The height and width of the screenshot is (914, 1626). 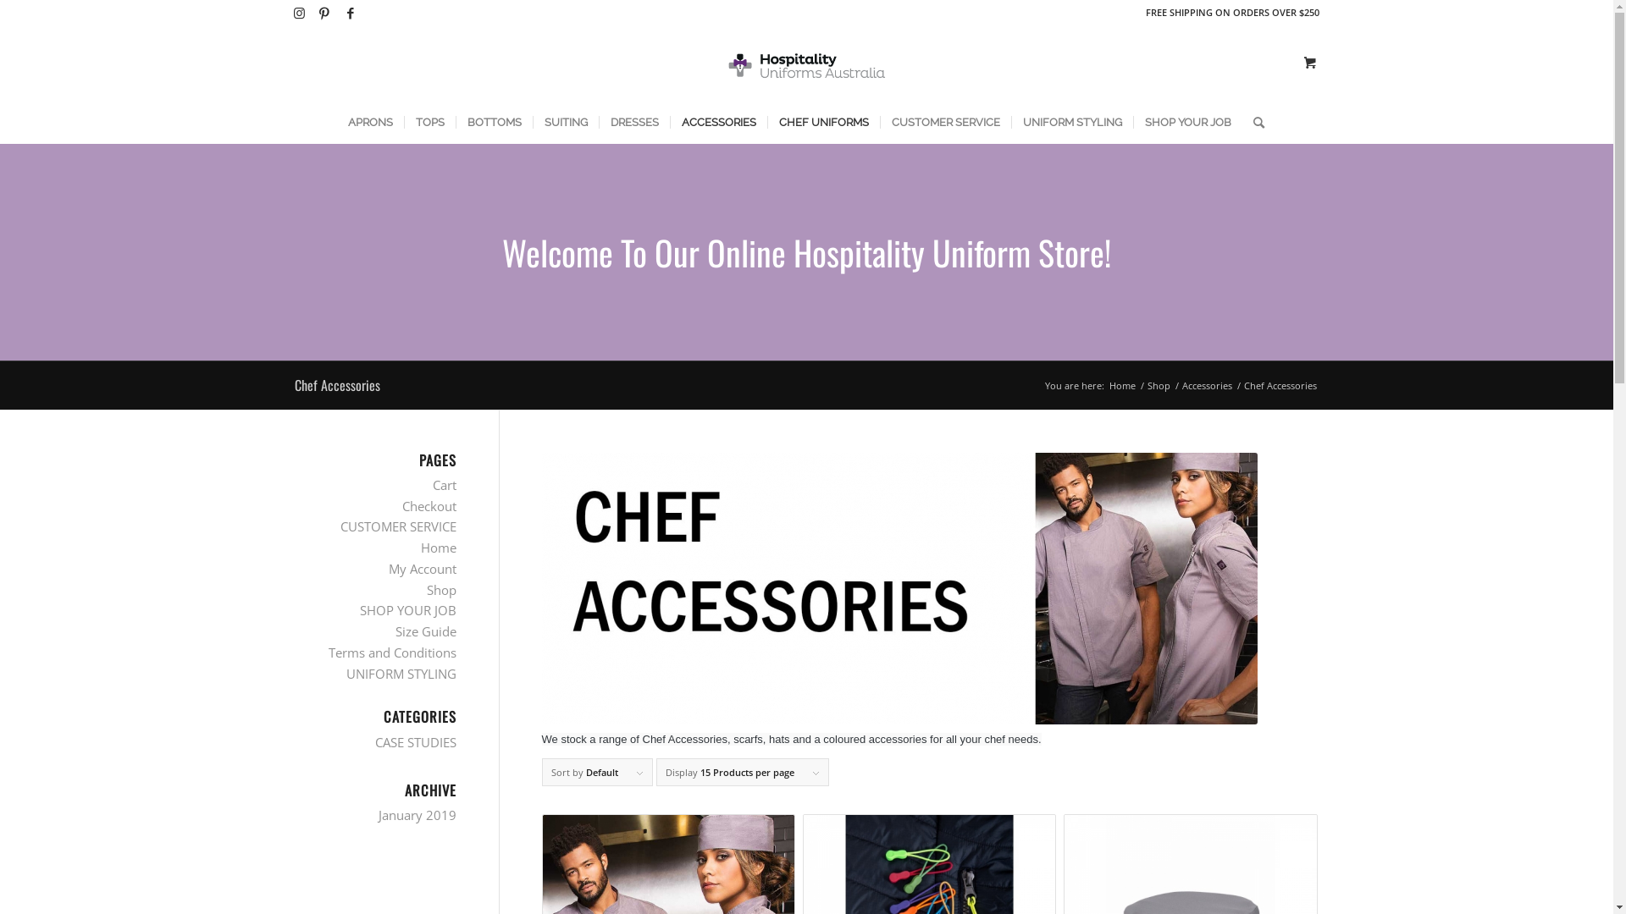 I want to click on SHOP YOUR JOB, so click(x=1187, y=123).